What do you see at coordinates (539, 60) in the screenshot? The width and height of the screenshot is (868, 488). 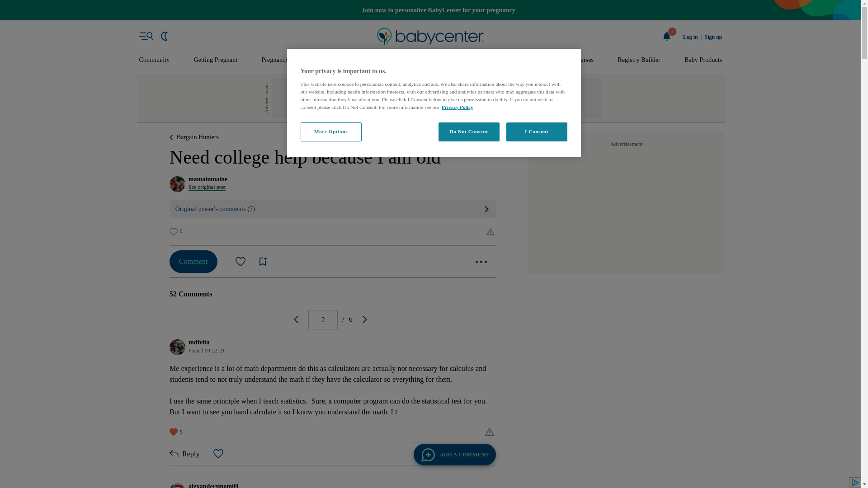 I see `Family` at bounding box center [539, 60].